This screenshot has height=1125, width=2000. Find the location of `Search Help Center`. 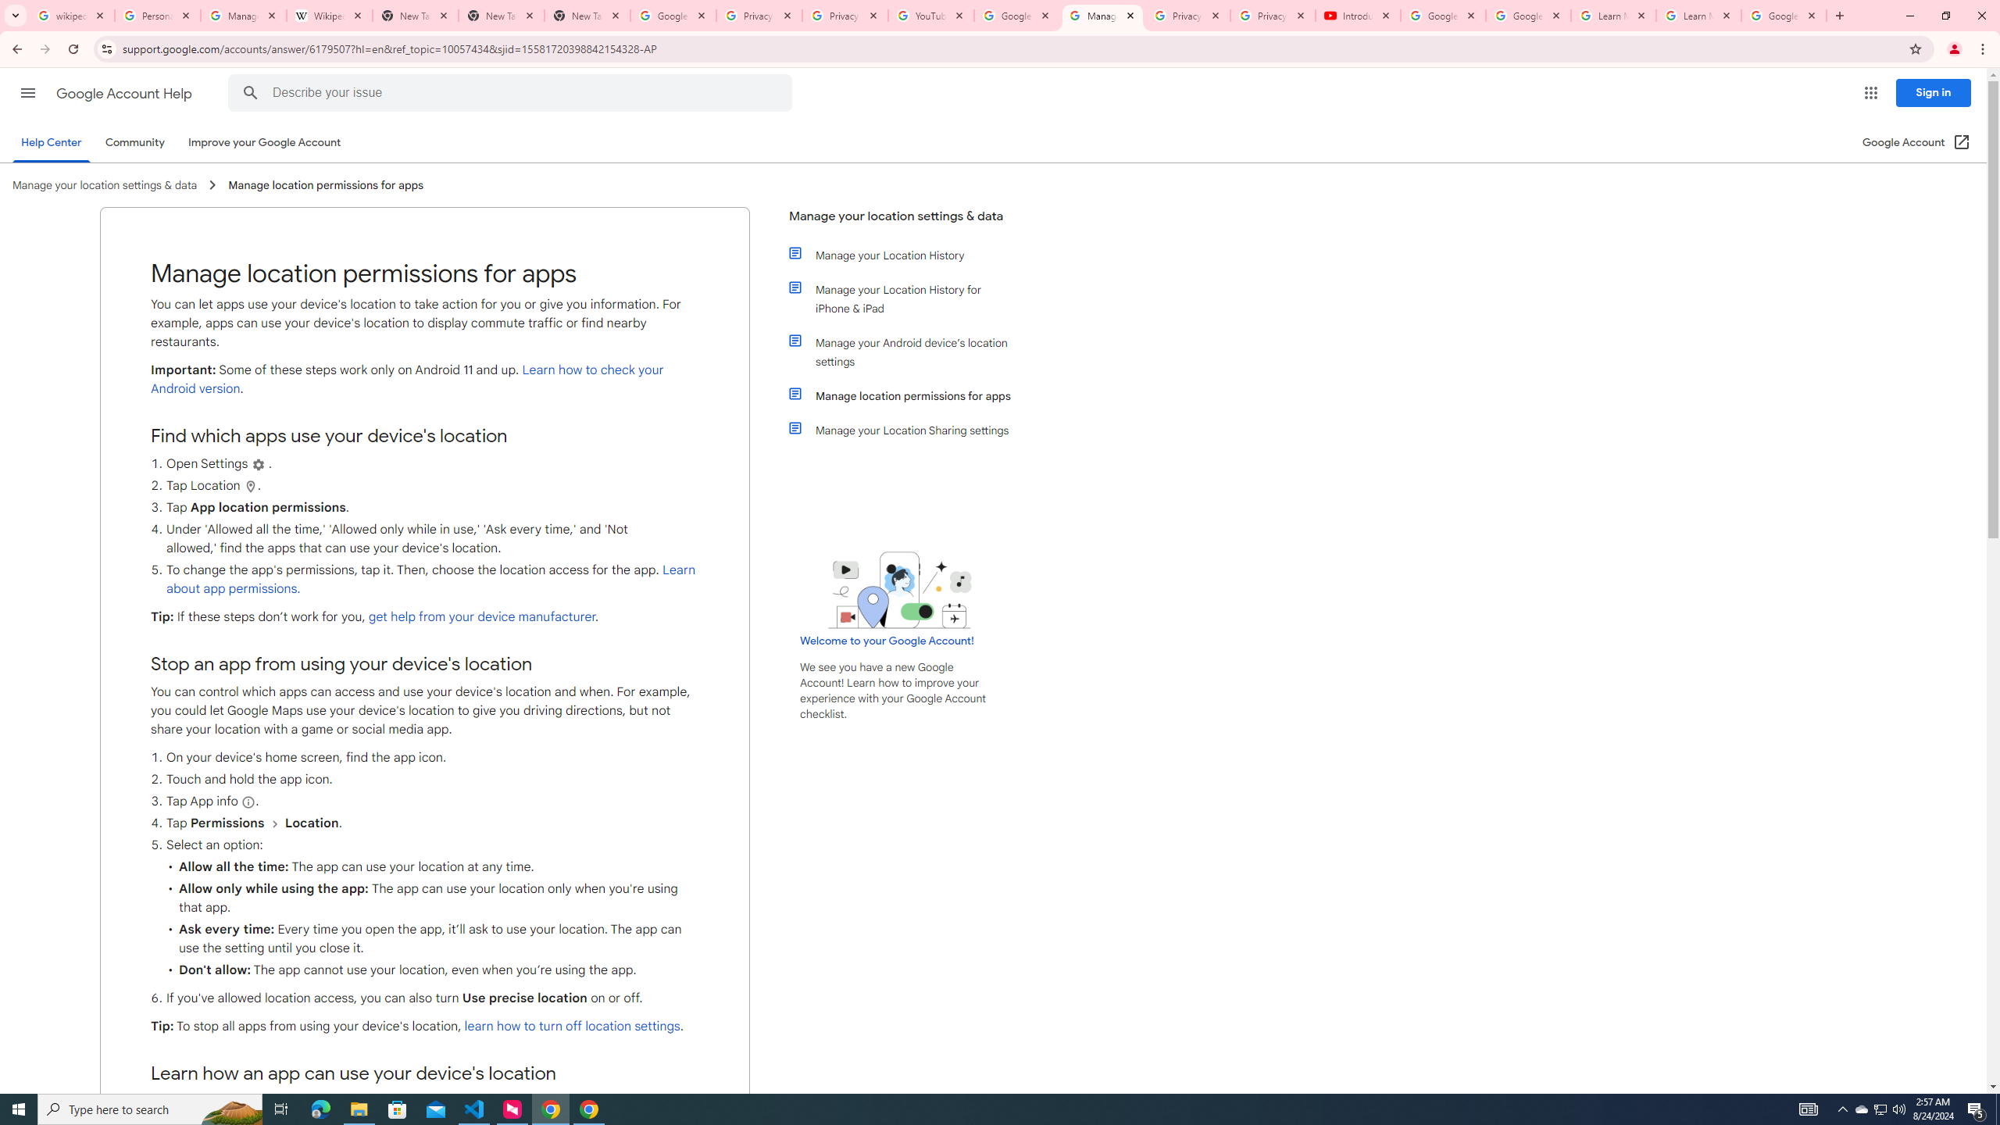

Search Help Center is located at coordinates (250, 93).